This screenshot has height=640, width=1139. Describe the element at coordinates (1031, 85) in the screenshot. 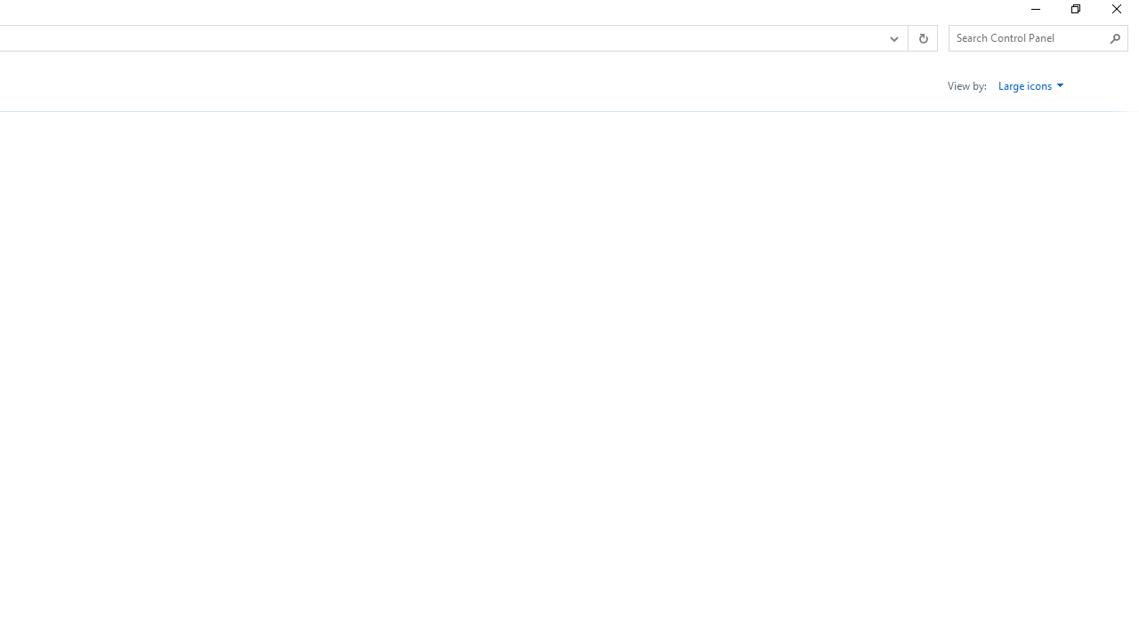

I see `Large icons` at that location.